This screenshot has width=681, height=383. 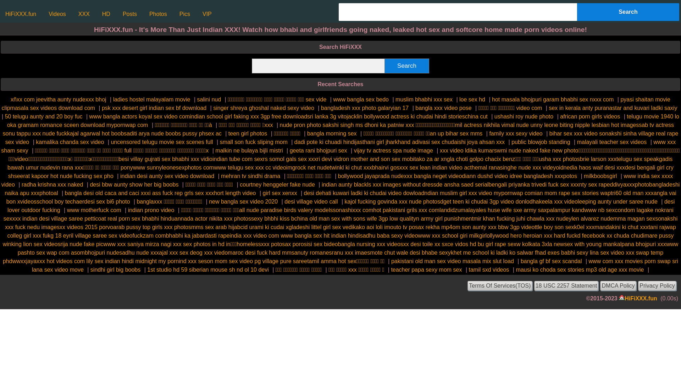 What do you see at coordinates (106, 14) in the screenshot?
I see `HD` at bounding box center [106, 14].